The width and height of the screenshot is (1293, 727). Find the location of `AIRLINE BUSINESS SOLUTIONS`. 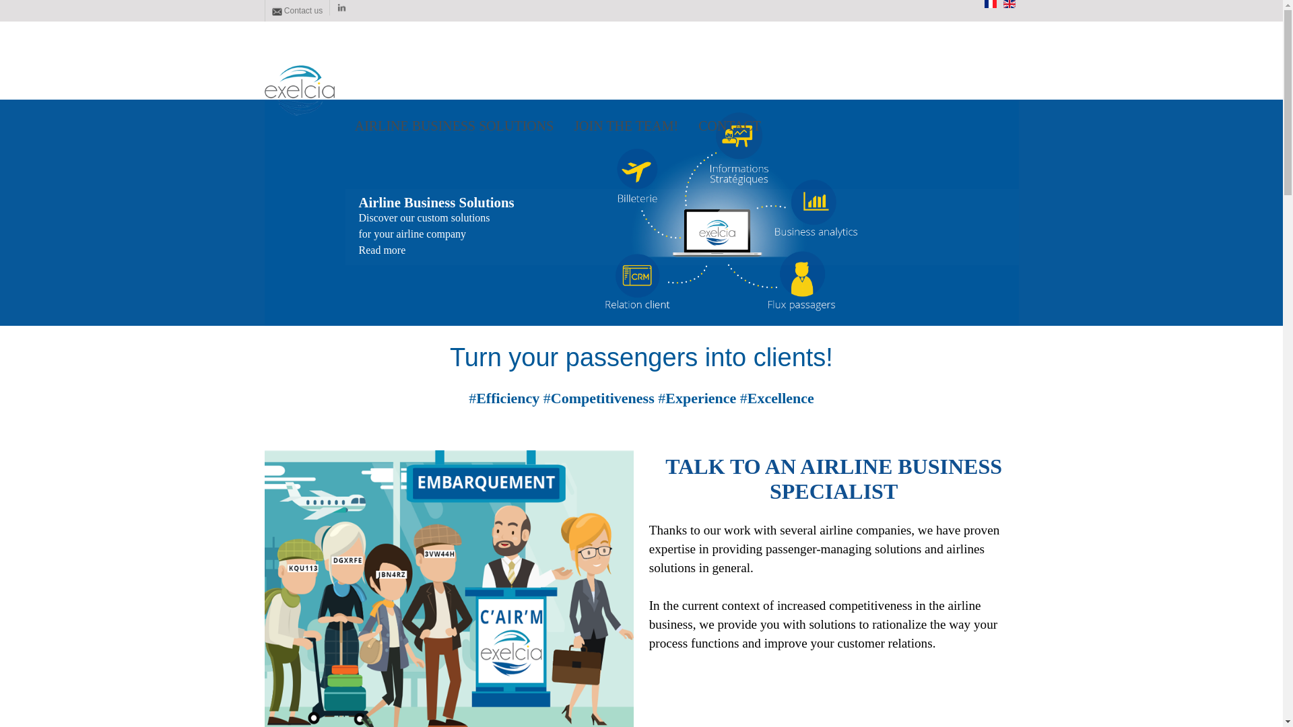

AIRLINE BUSINESS SOLUTIONS is located at coordinates (454, 125).